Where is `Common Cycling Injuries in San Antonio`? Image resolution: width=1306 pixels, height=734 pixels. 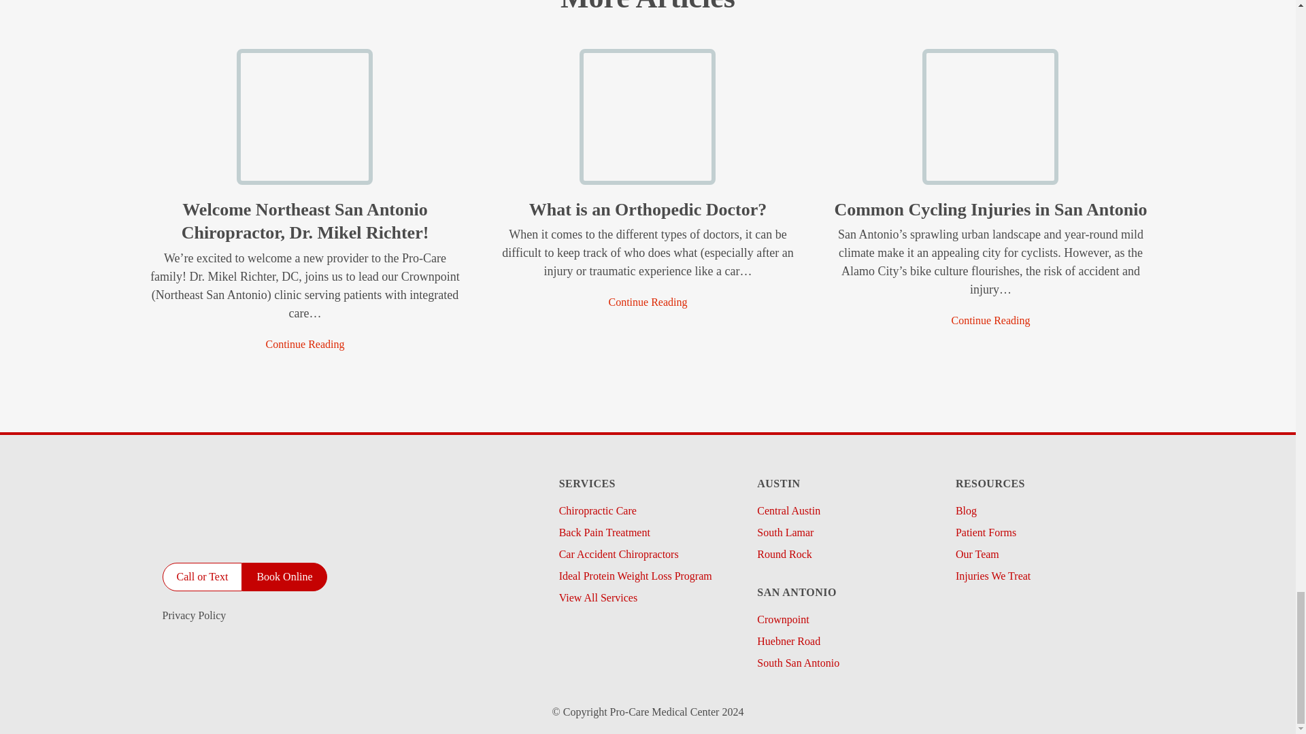 Common Cycling Injuries in San Antonio is located at coordinates (990, 175).